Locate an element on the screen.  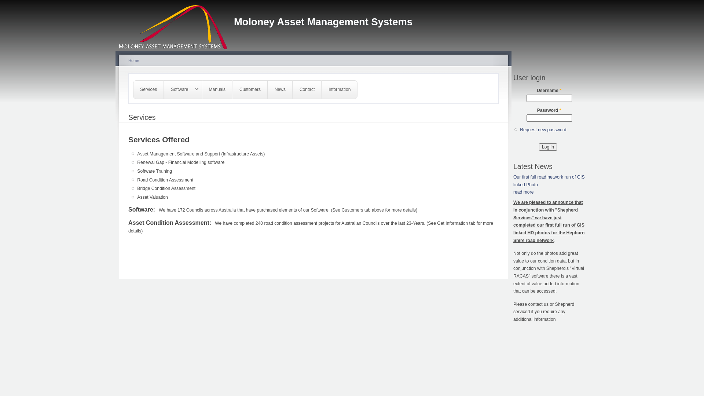
Contact is located at coordinates (307, 89).